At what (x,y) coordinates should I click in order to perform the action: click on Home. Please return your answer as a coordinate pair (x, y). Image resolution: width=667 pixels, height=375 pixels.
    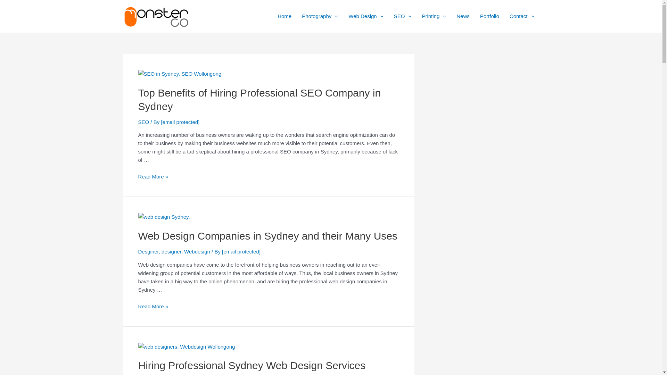
    Looking at the image, I should click on (285, 16).